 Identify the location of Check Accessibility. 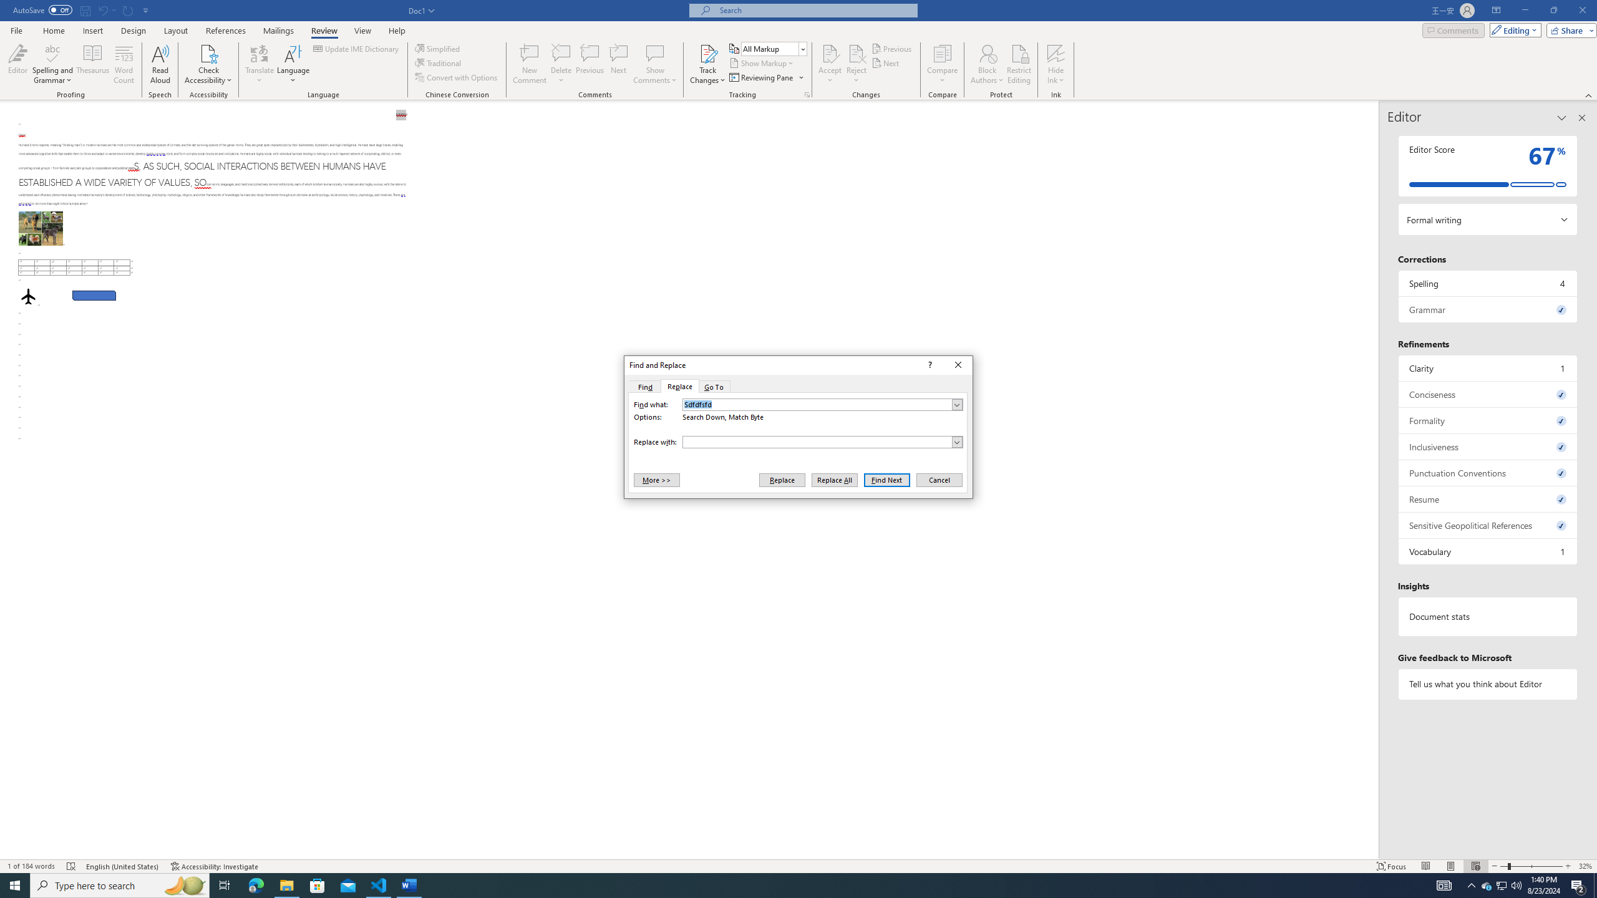
(208, 53).